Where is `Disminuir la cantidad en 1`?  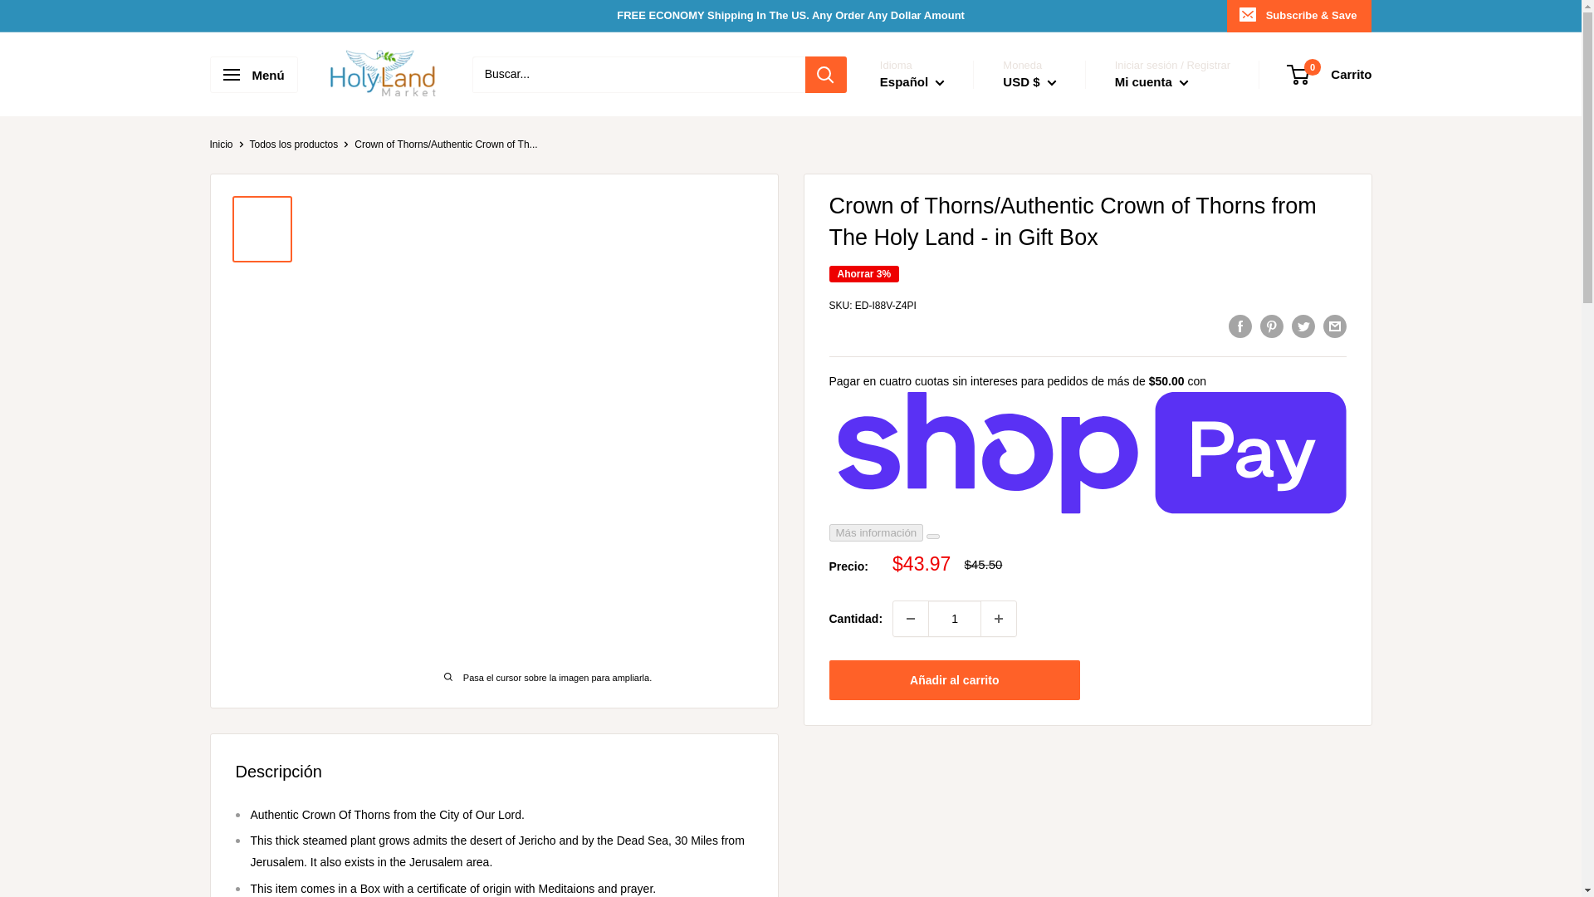
Disminuir la cantidad en 1 is located at coordinates (910, 618).